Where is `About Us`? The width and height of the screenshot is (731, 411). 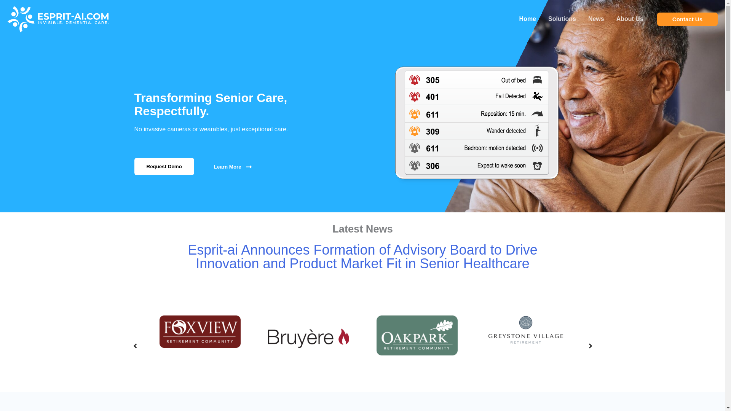 About Us is located at coordinates (630, 19).